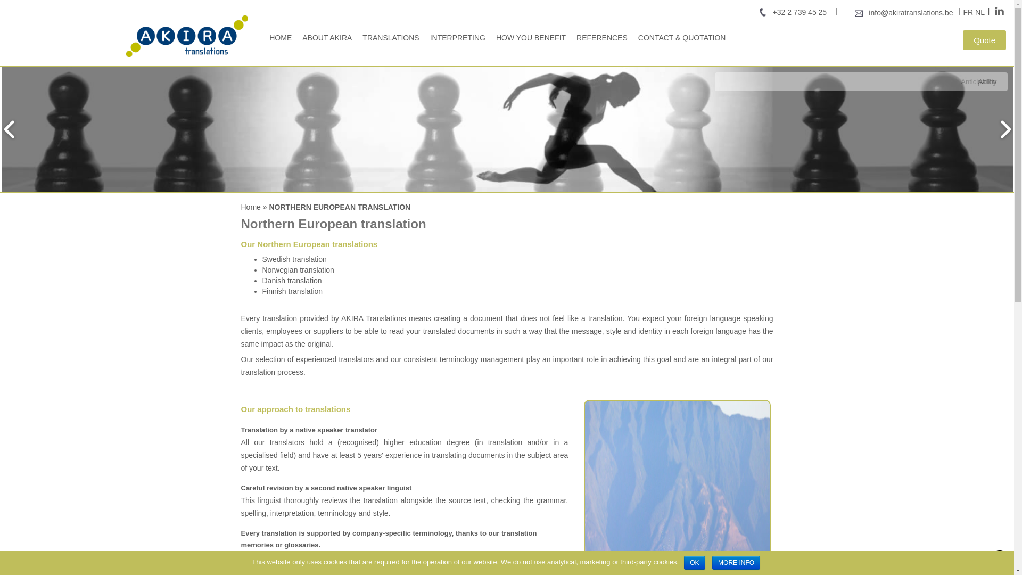 The width and height of the screenshot is (1022, 575). I want to click on HOME, so click(280, 37).